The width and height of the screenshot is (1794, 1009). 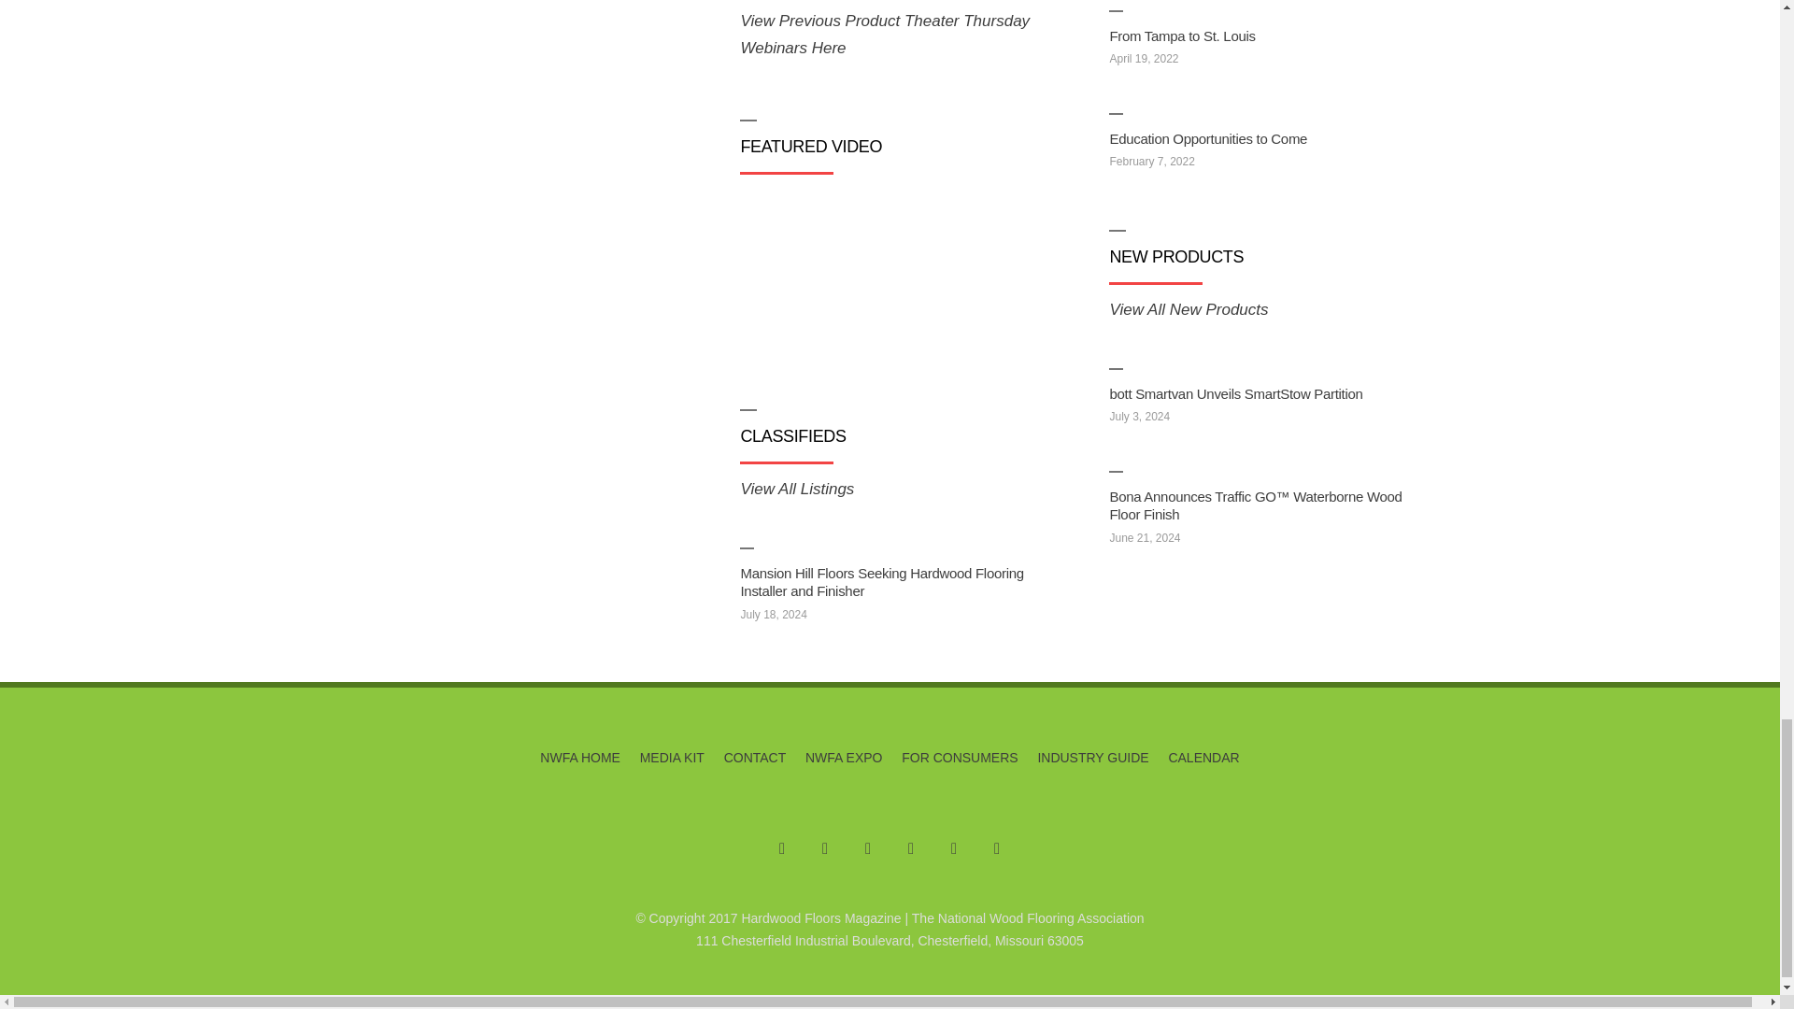 I want to click on PODCASTS, so click(x=464, y=71).